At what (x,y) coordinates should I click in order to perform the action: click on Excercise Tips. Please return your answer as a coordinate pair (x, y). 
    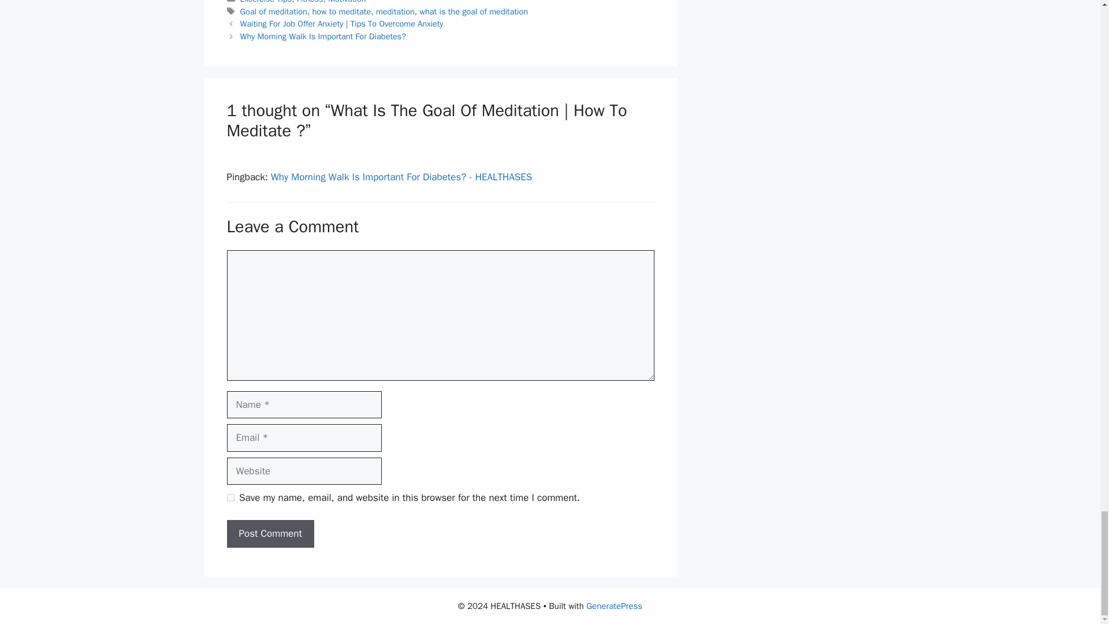
    Looking at the image, I should click on (266, 2).